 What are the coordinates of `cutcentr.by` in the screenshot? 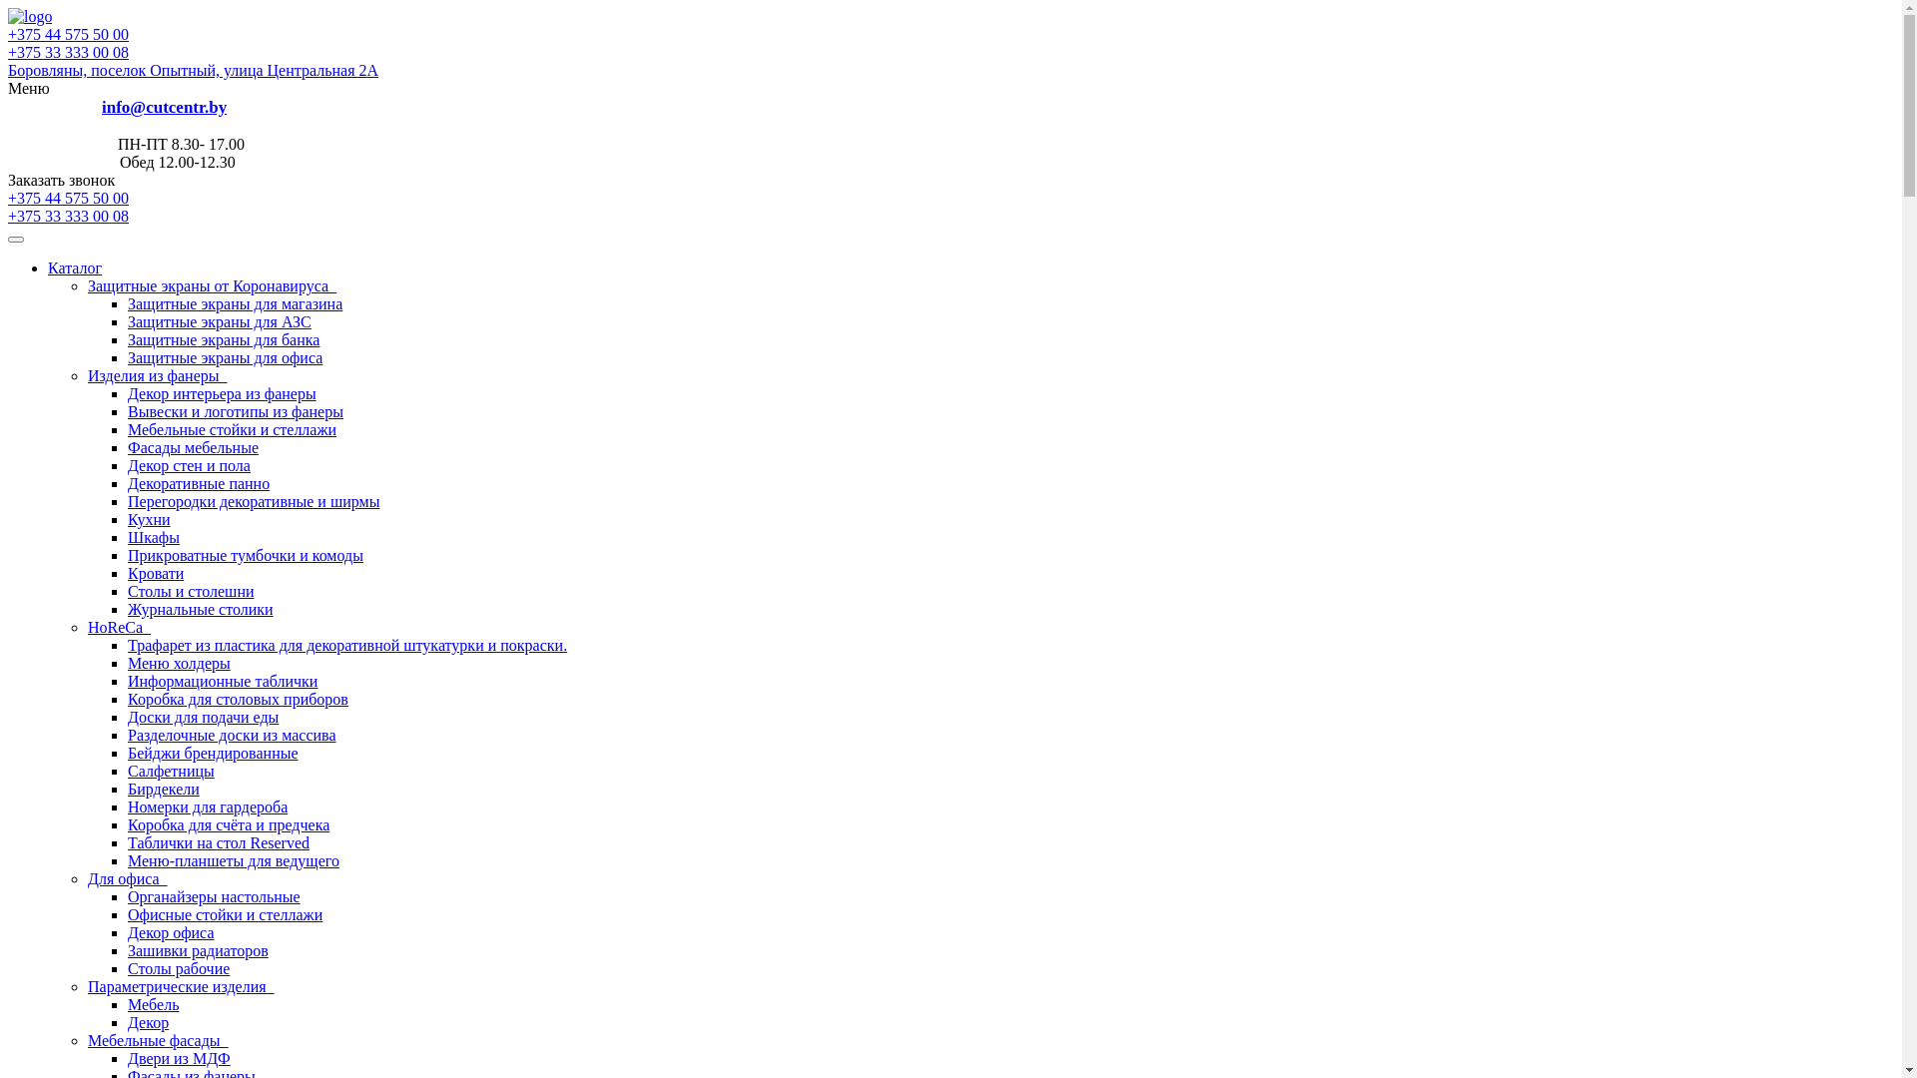 It's located at (30, 17).